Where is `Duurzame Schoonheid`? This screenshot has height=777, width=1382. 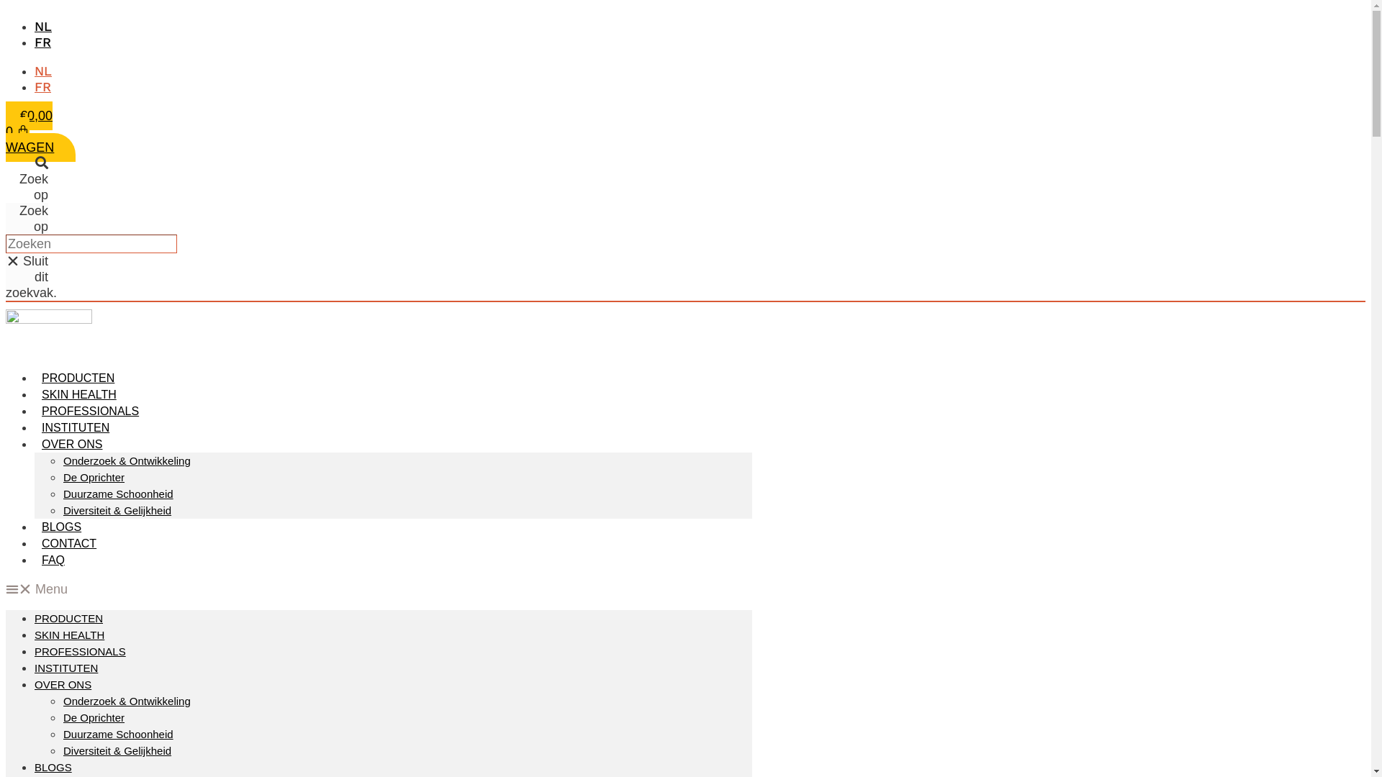
Duurzame Schoonheid is located at coordinates (118, 734).